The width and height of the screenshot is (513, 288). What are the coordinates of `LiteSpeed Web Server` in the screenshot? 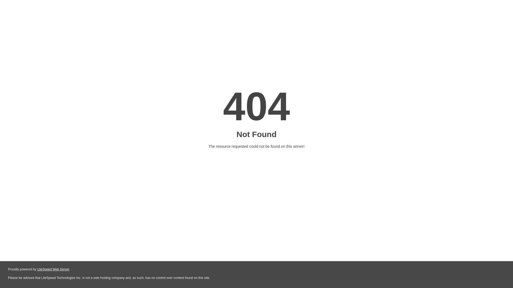 It's located at (53, 269).